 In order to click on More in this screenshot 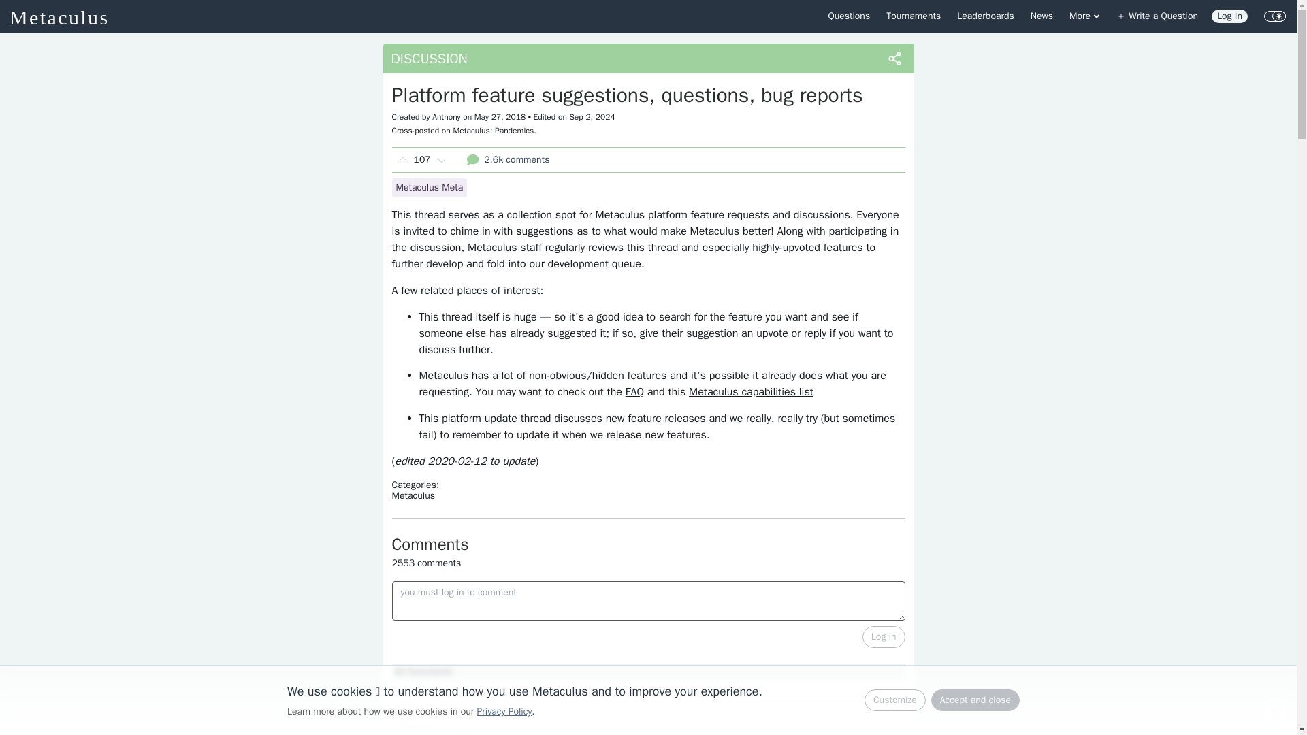, I will do `click(1085, 16)`.